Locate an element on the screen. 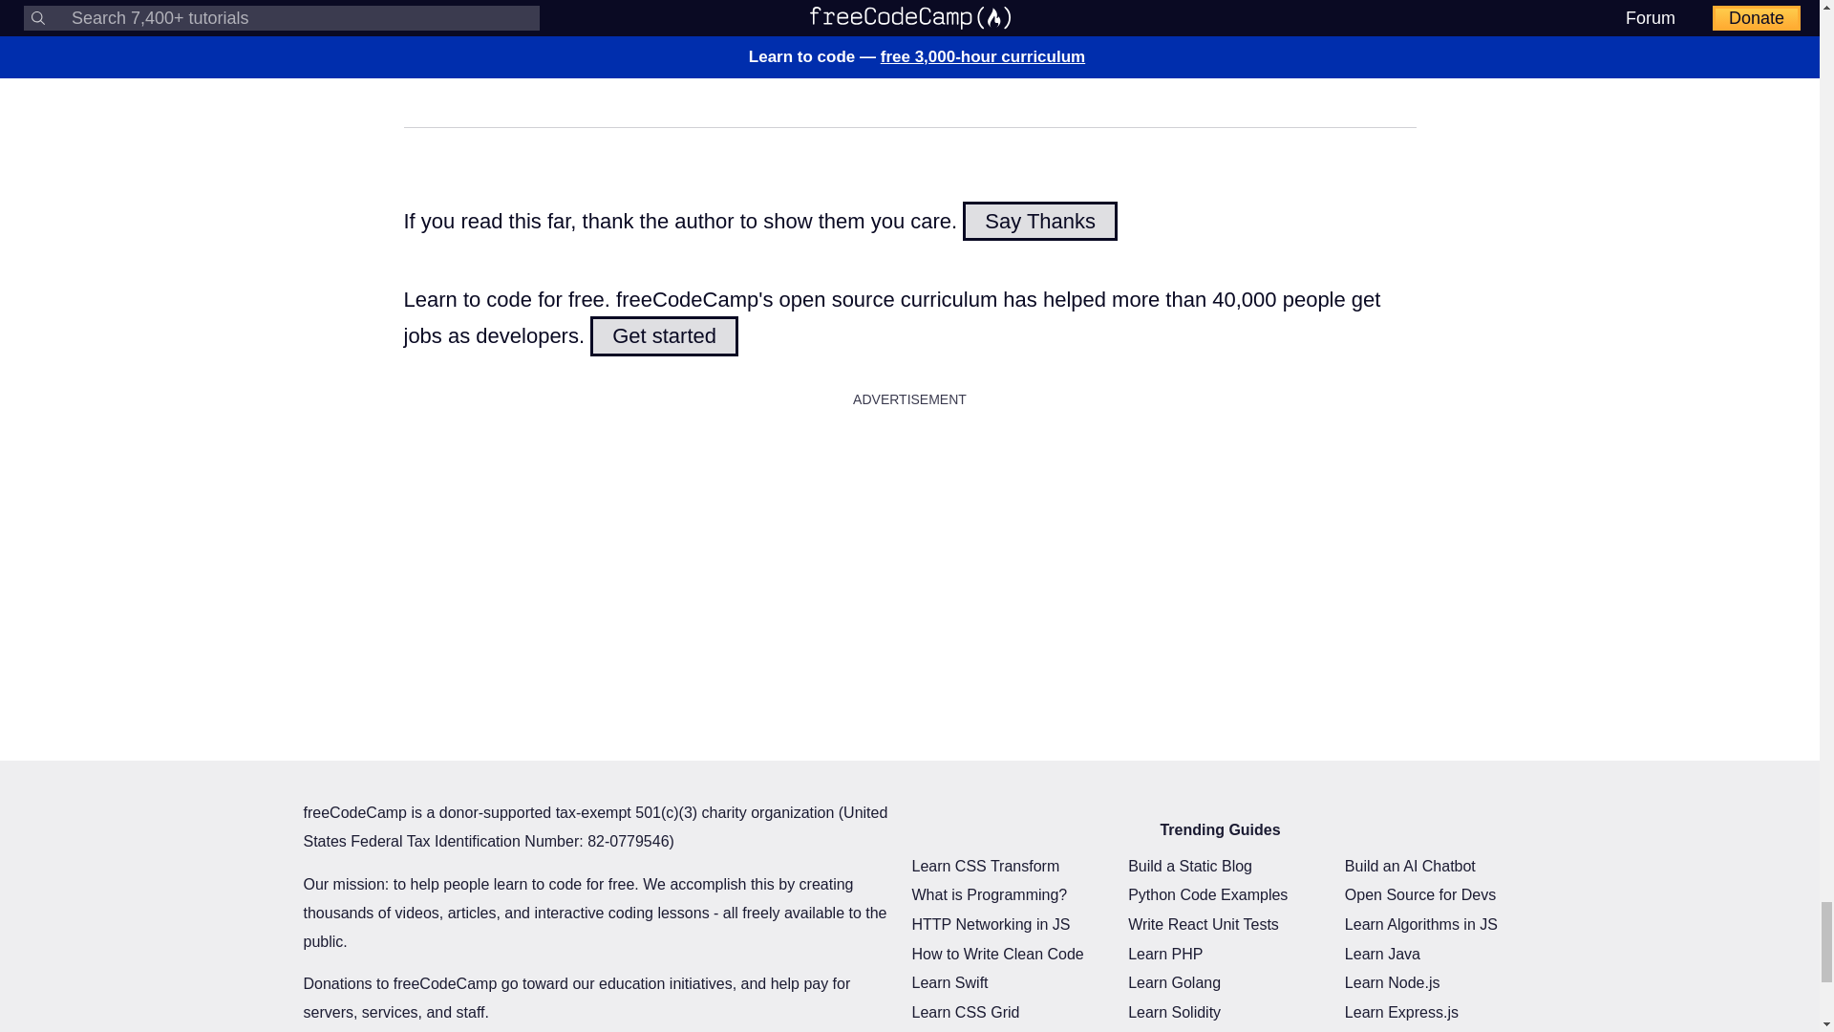 This screenshot has width=1834, height=1032. freeCodeCamp is located at coordinates (543, 11).